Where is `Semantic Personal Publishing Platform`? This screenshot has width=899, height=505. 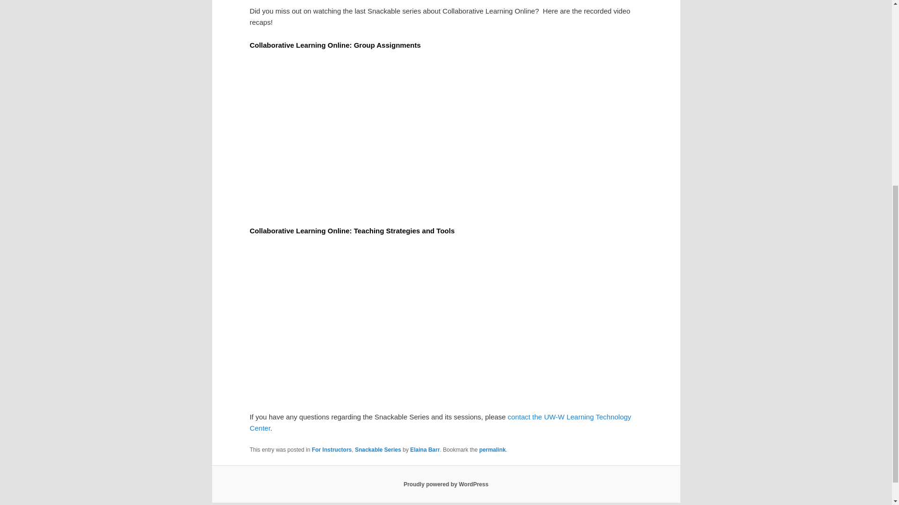
Semantic Personal Publishing Platform is located at coordinates (446, 484).